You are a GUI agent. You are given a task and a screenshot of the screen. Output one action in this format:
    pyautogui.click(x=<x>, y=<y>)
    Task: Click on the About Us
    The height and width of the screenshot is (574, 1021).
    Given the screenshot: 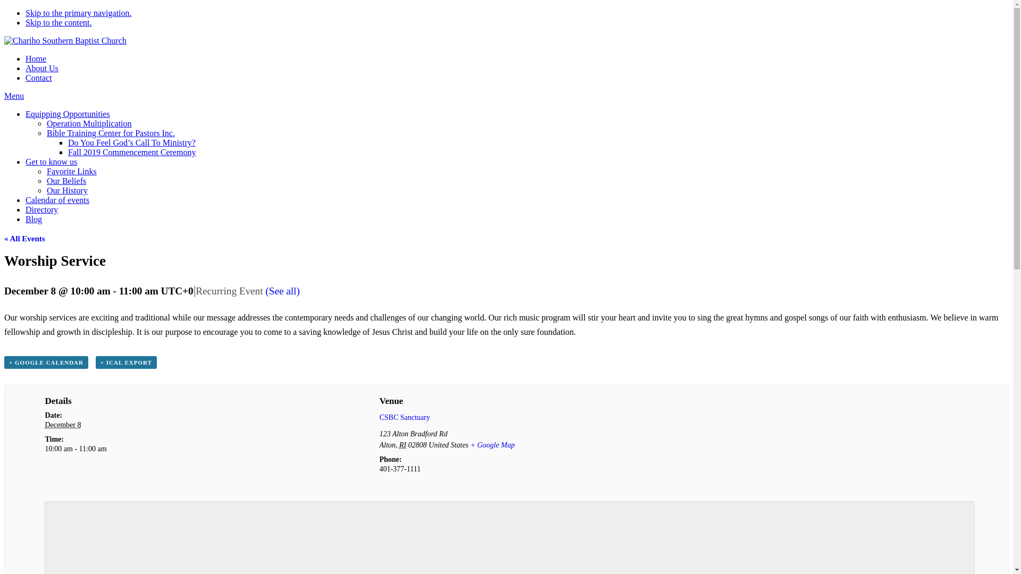 What is the action you would take?
    pyautogui.click(x=41, y=68)
    